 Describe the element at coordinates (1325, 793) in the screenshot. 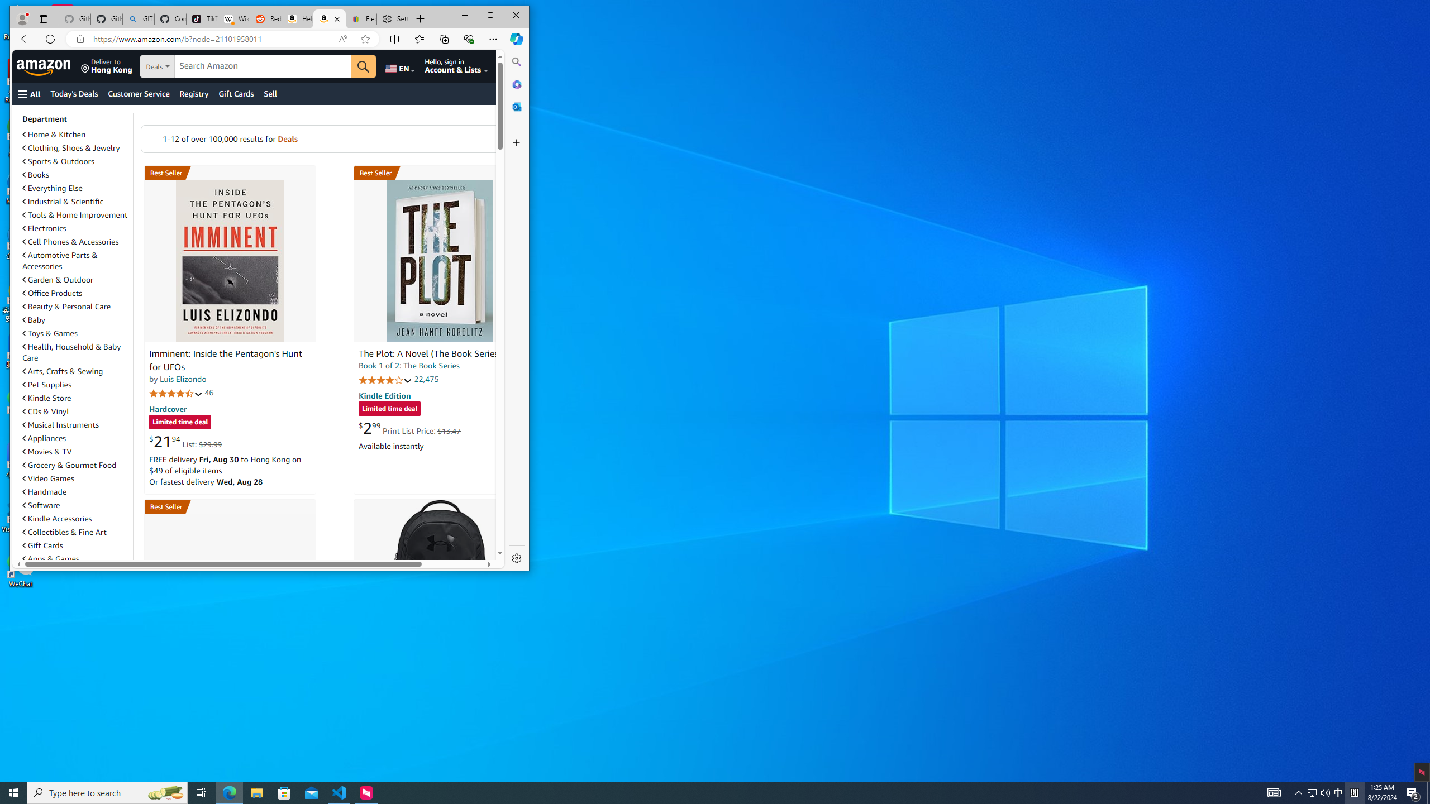

I see `Q2790: 100%` at that location.